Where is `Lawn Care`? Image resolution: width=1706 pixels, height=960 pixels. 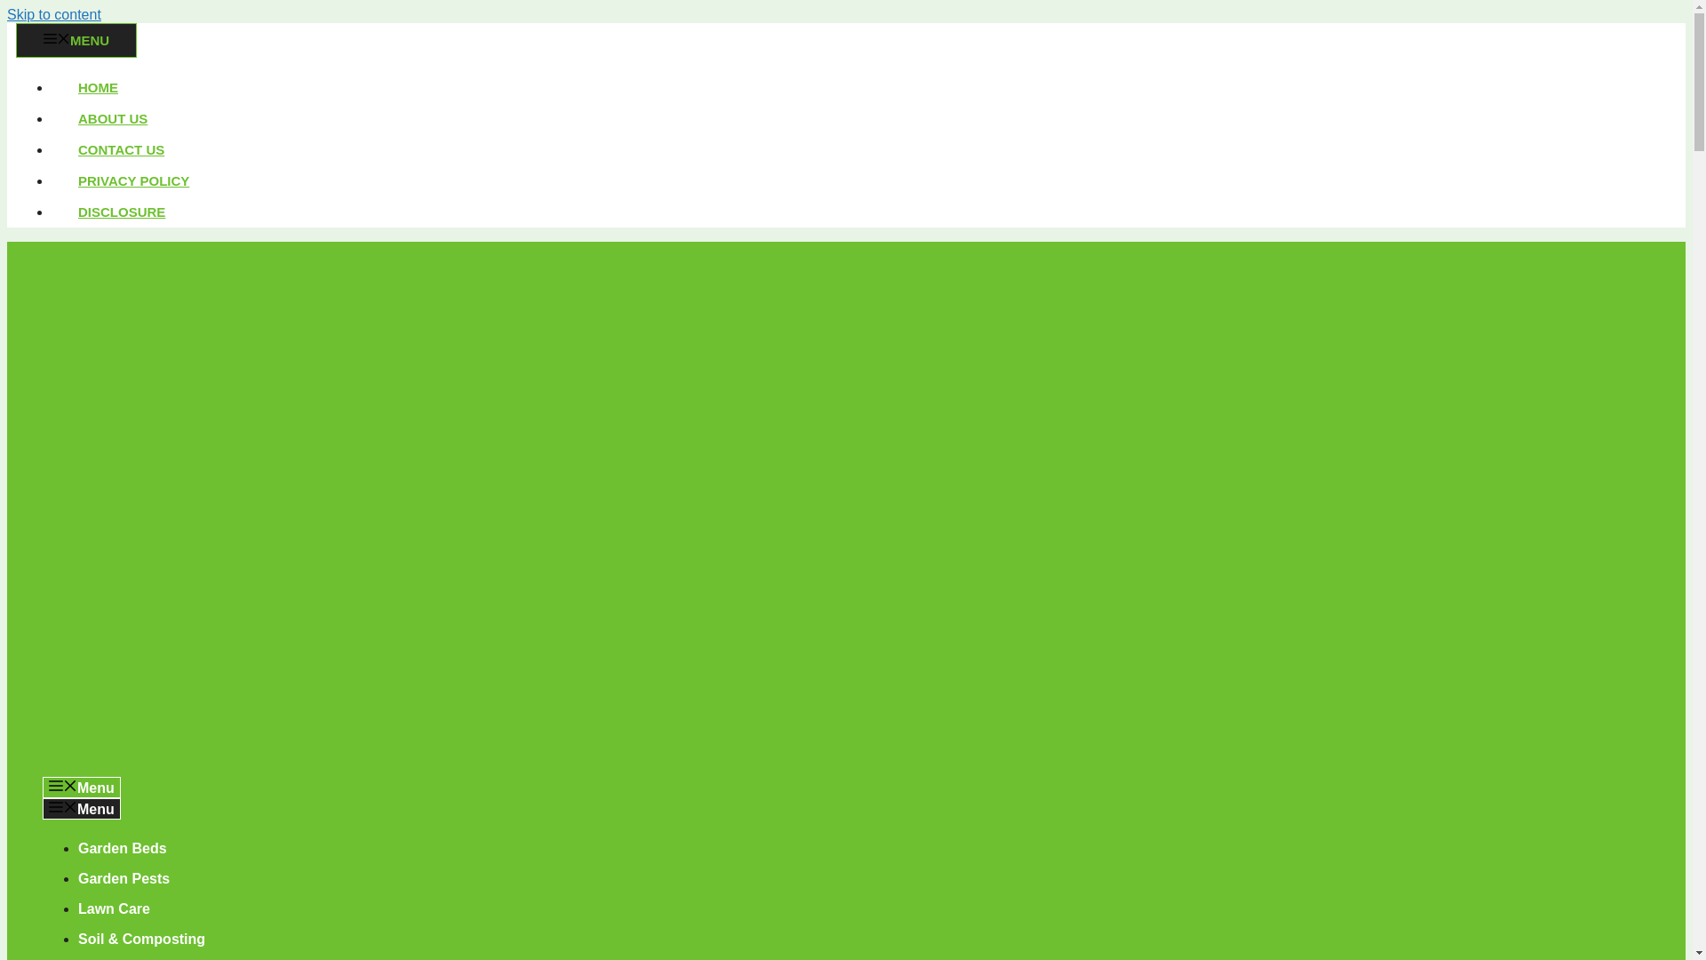 Lawn Care is located at coordinates (114, 908).